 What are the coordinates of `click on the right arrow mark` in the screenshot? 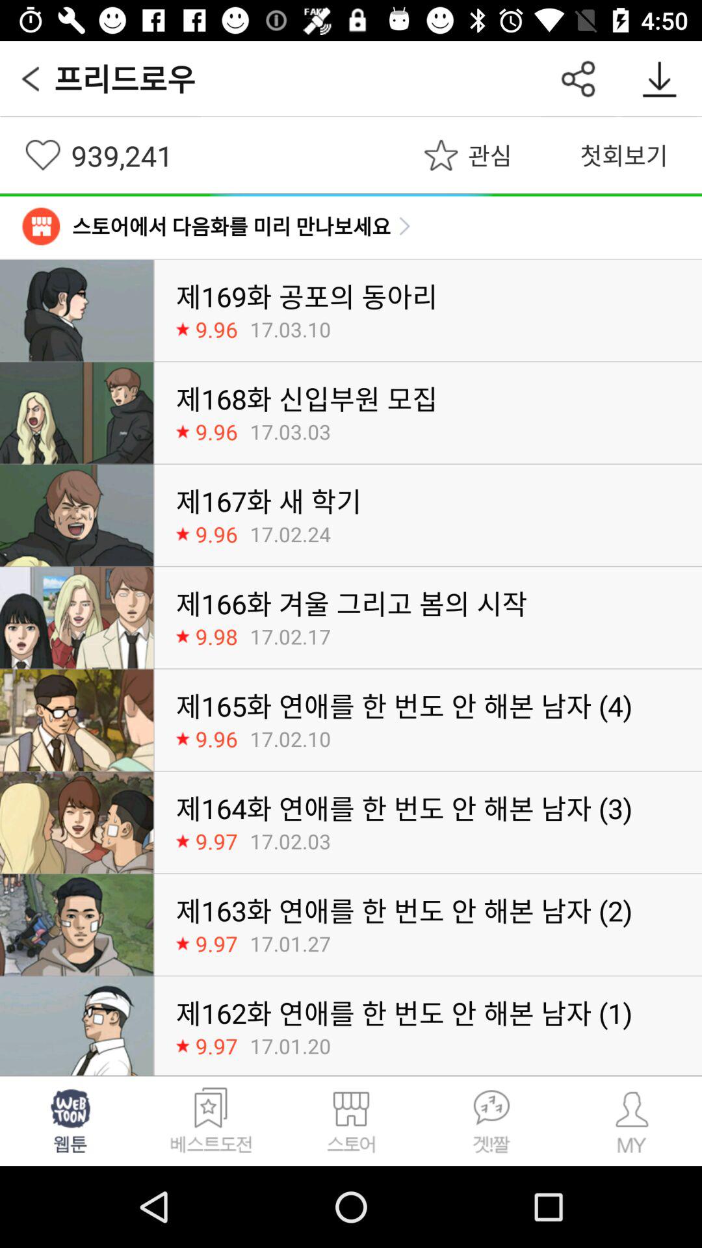 It's located at (404, 226).